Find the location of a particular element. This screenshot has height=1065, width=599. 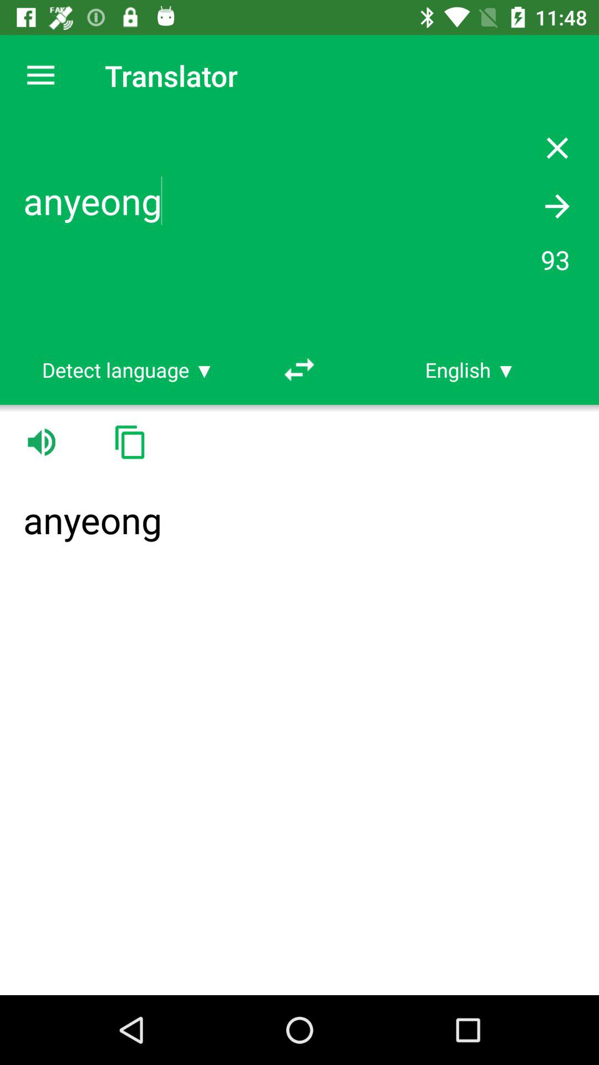

tap the item below the anyeong is located at coordinates (470, 369).